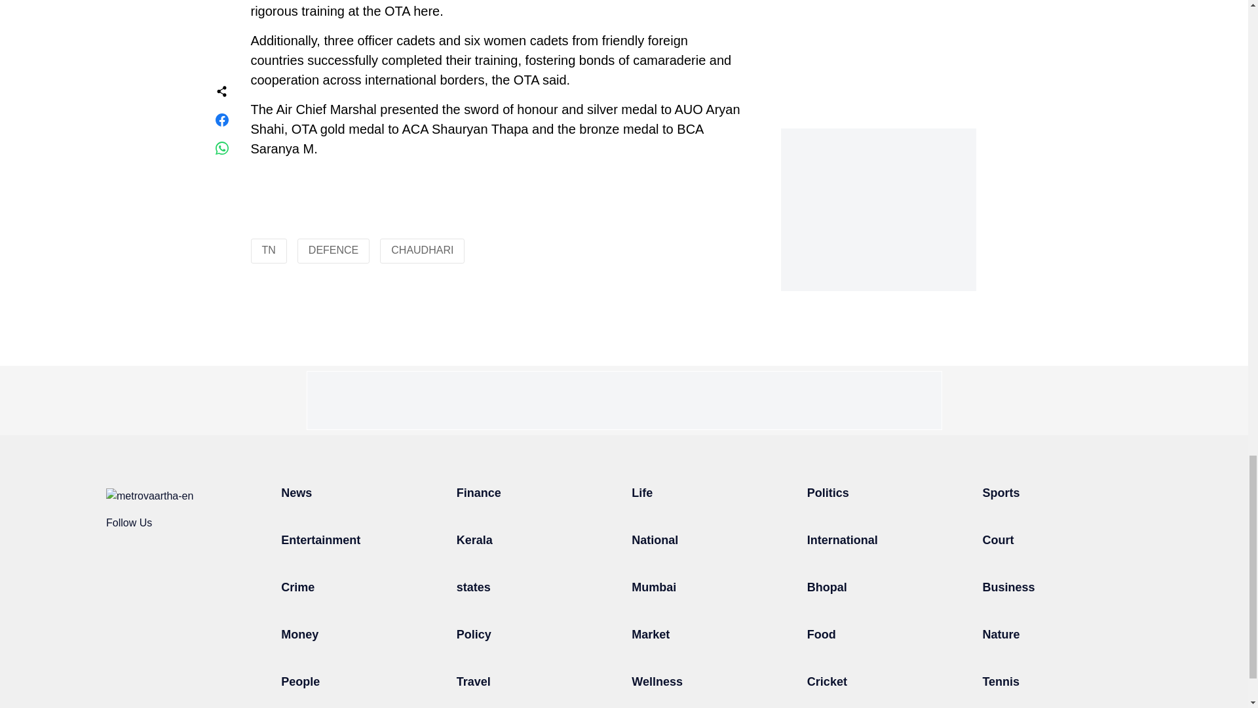 The image size is (1258, 708). What do you see at coordinates (296, 493) in the screenshot?
I see `News` at bounding box center [296, 493].